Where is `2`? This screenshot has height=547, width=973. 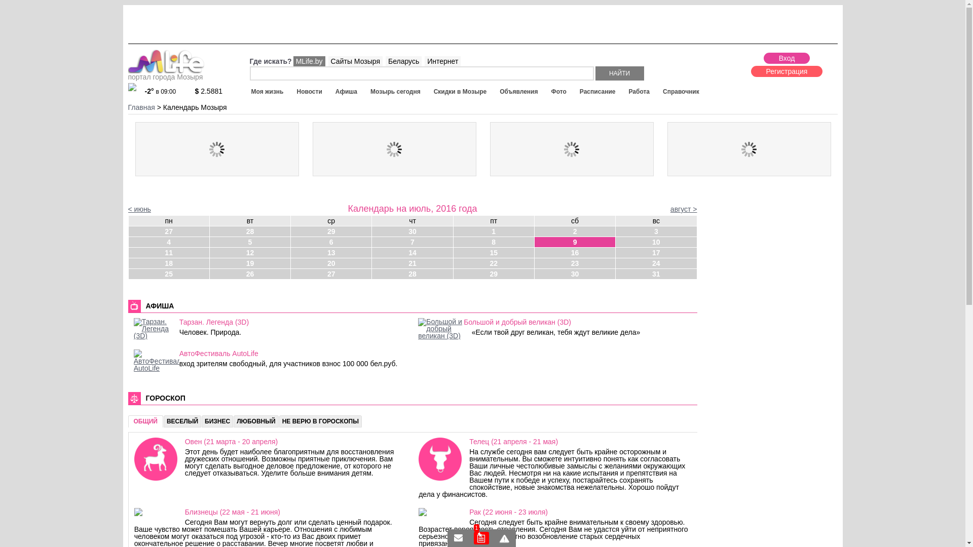
2 is located at coordinates (575, 231).